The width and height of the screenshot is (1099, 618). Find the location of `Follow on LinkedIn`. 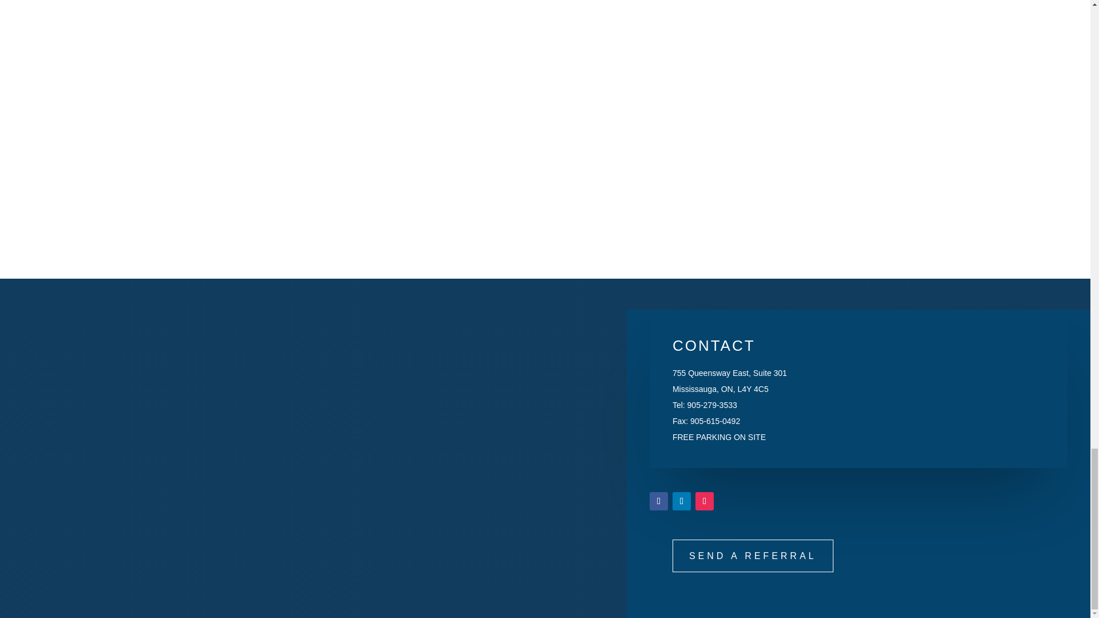

Follow on LinkedIn is located at coordinates (682, 501).